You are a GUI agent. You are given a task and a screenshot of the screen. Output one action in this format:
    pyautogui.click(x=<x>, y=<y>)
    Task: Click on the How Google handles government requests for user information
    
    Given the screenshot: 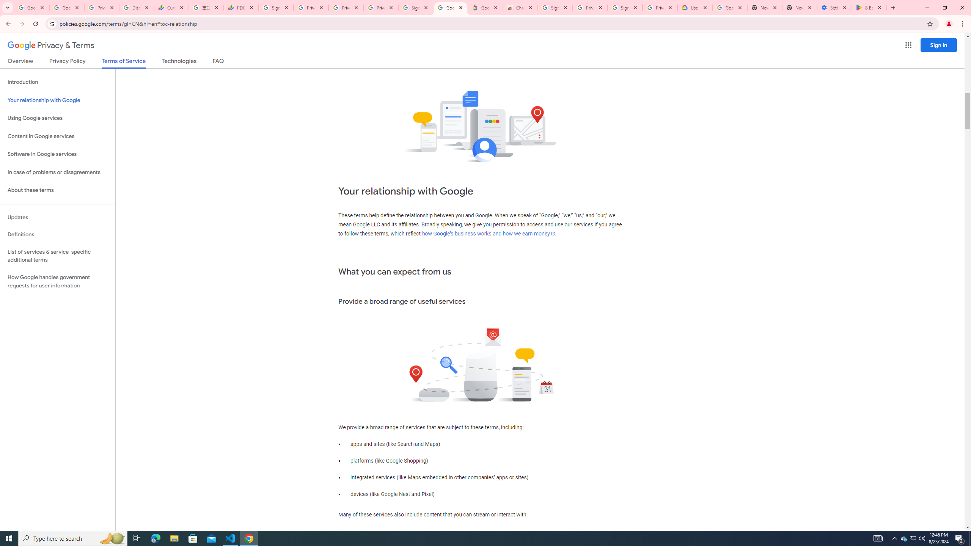 What is the action you would take?
    pyautogui.click(x=58, y=281)
    